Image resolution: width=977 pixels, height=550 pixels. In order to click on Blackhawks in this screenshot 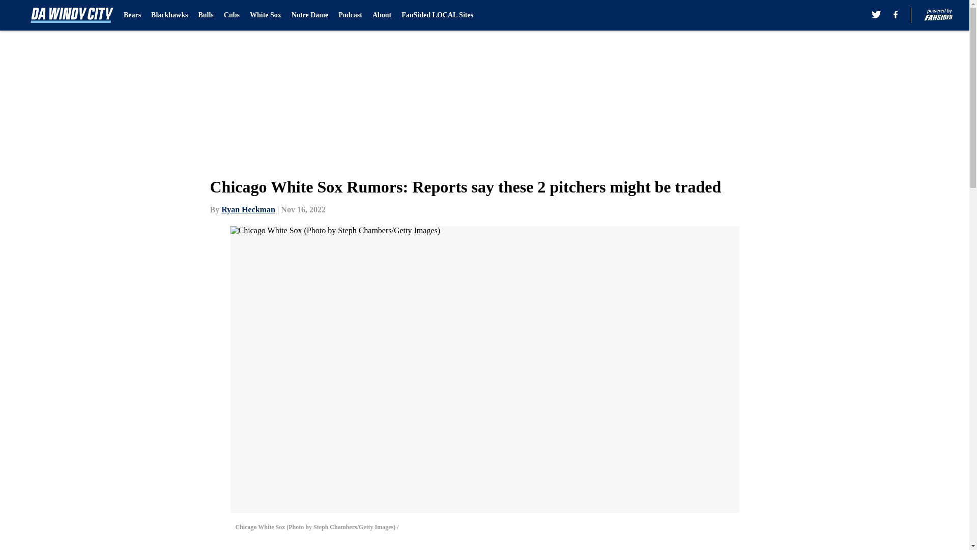, I will do `click(169, 15)`.